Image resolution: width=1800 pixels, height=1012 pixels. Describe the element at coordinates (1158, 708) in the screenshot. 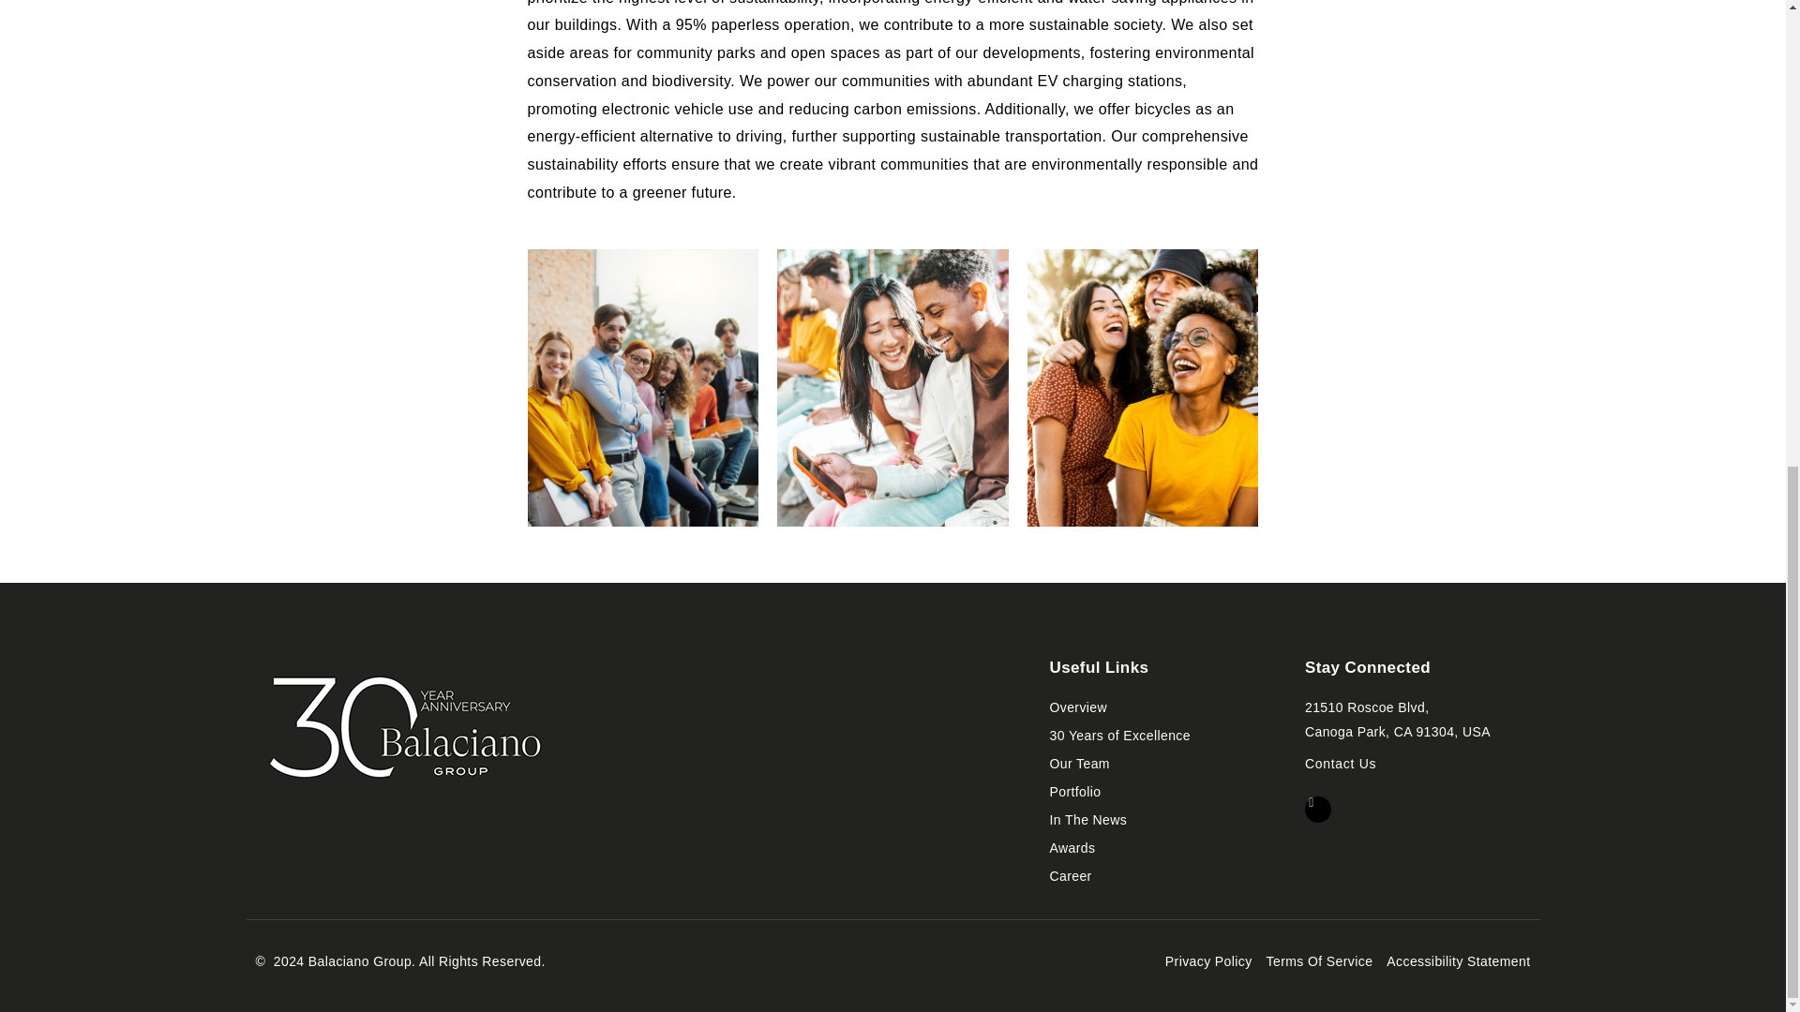

I see `In The News` at that location.